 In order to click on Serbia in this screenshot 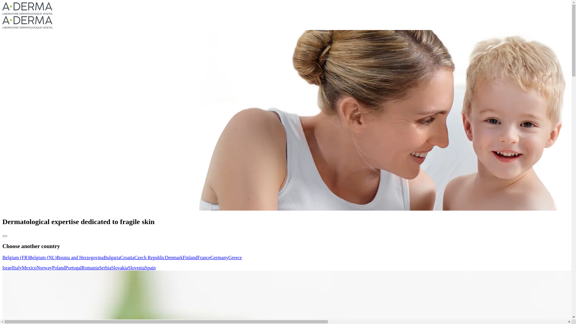, I will do `click(105, 268)`.